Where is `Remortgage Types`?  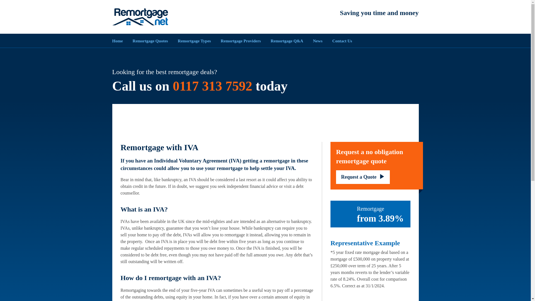 Remortgage Types is located at coordinates (194, 40).